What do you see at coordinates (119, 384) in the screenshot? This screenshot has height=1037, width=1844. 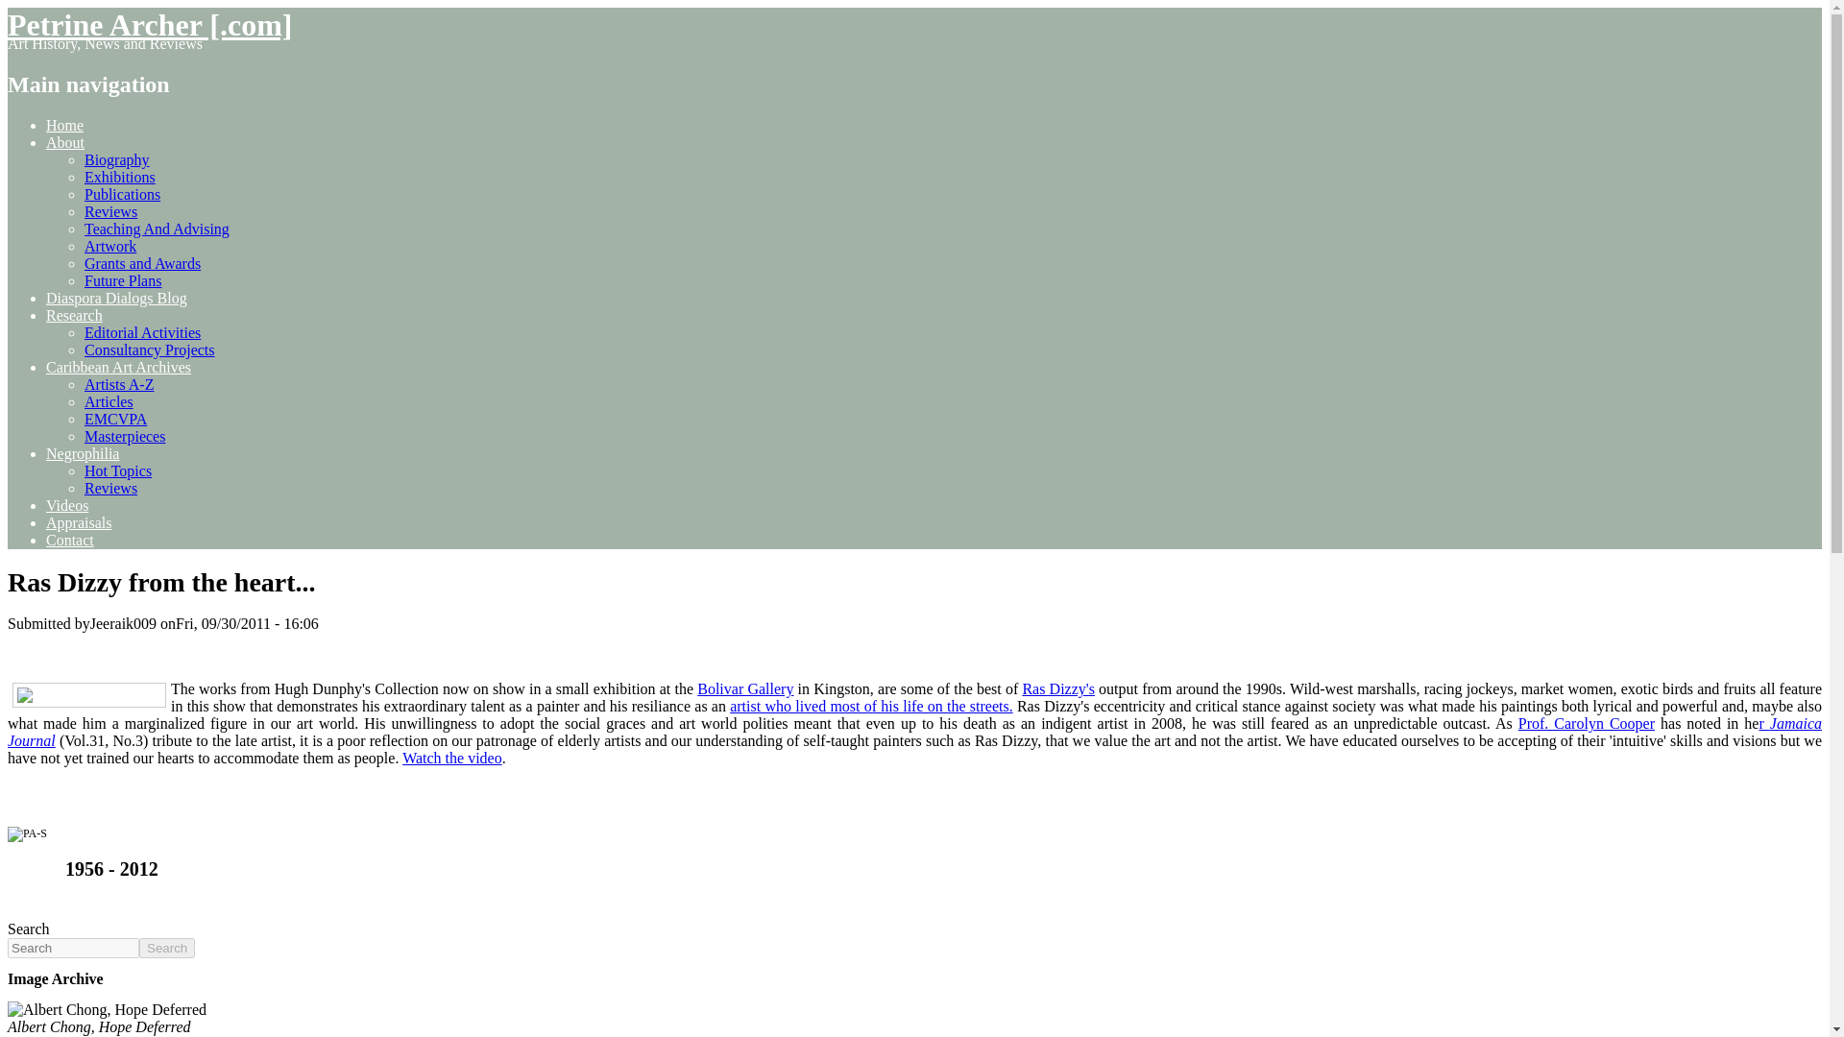 I see `Artists A-Z` at bounding box center [119, 384].